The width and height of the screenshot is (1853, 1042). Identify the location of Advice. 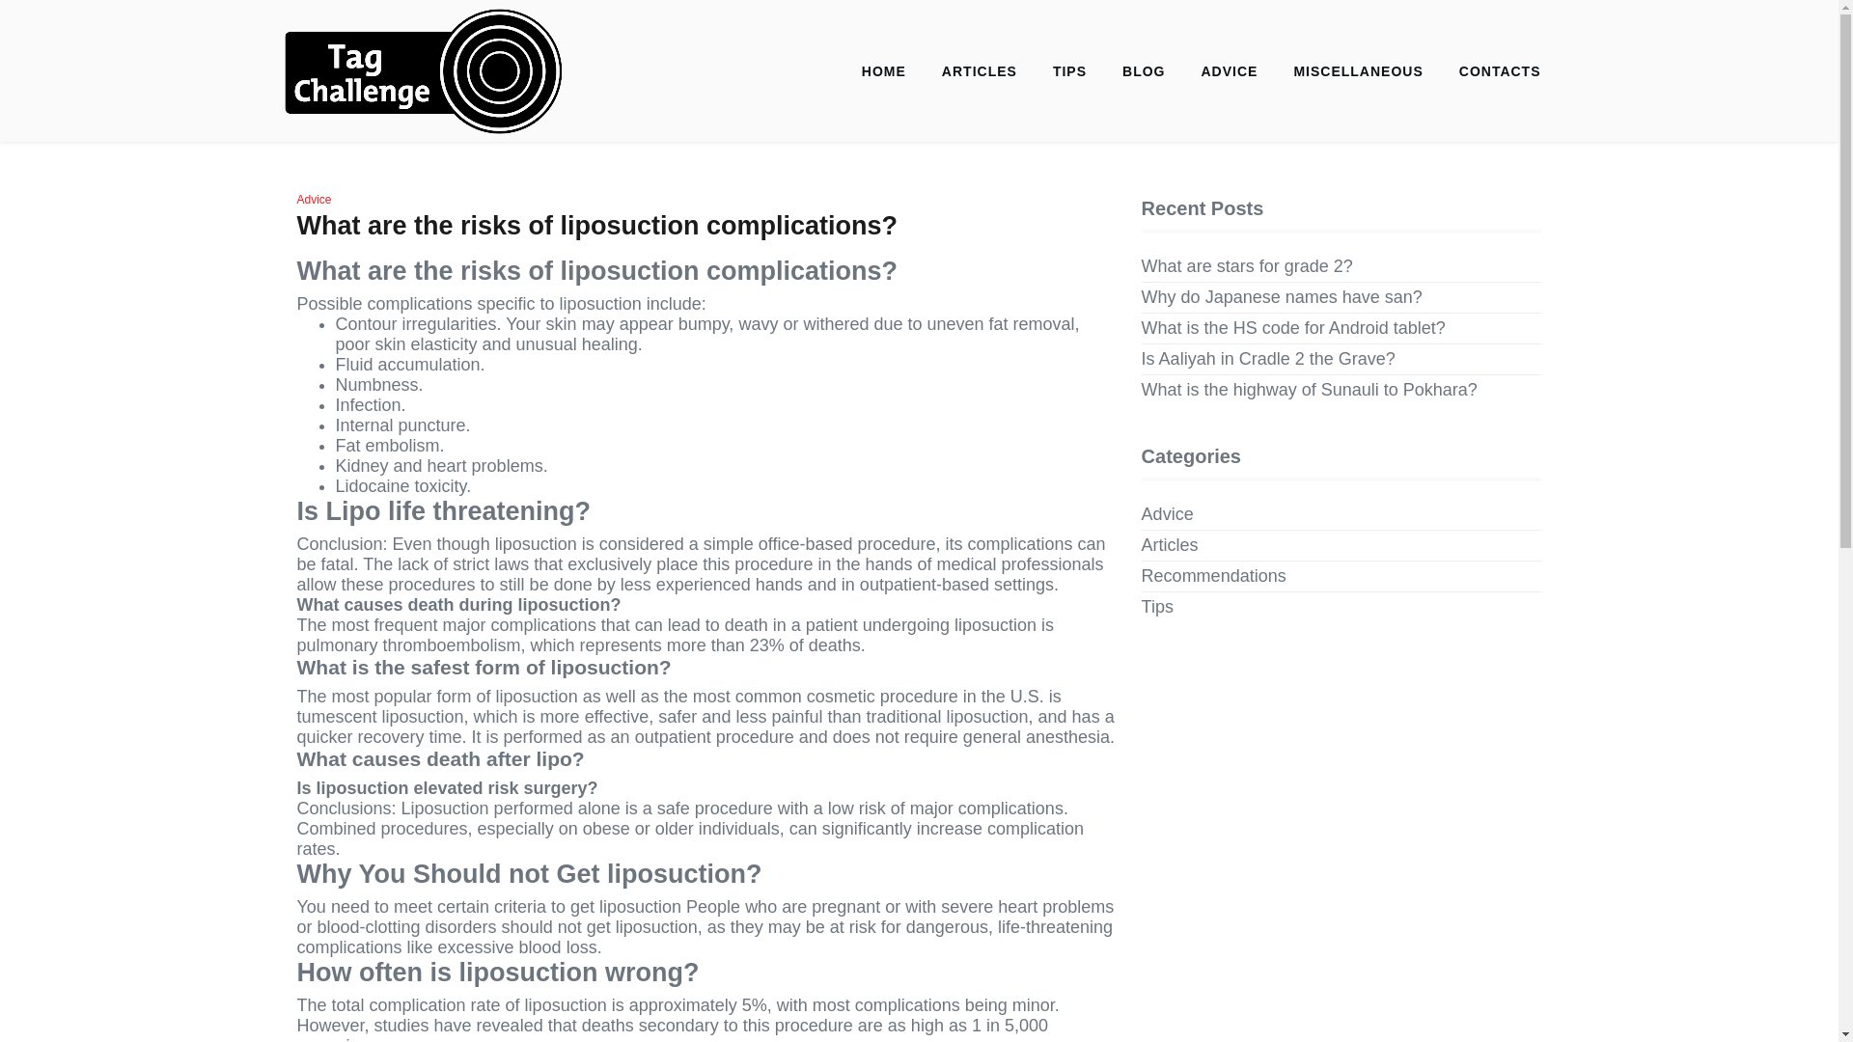
(1167, 514).